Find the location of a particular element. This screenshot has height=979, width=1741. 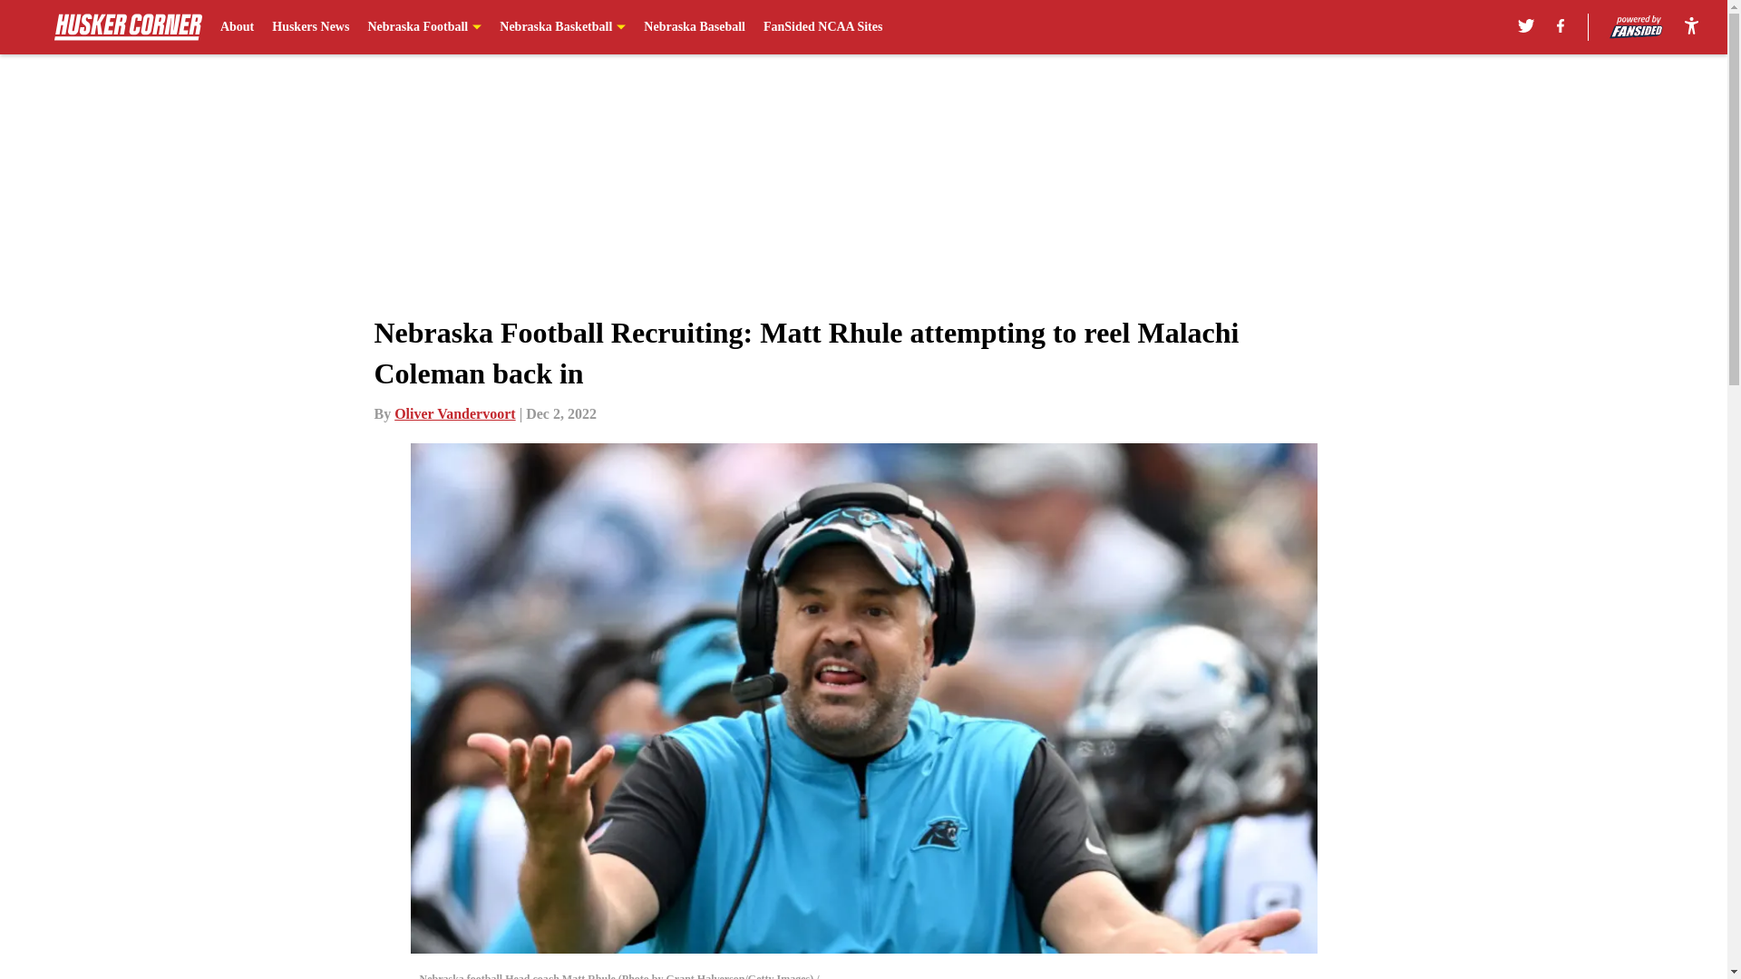

FanSided NCAA Sites is located at coordinates (823, 27).